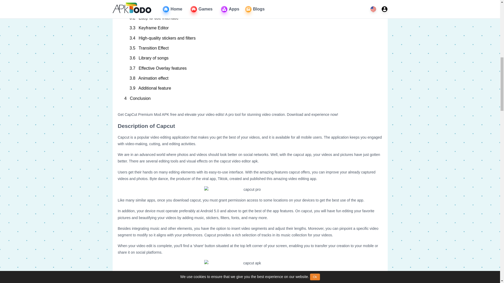 The image size is (504, 283). What do you see at coordinates (250, 1) in the screenshot?
I see `3 Features of Capcut` at bounding box center [250, 1].